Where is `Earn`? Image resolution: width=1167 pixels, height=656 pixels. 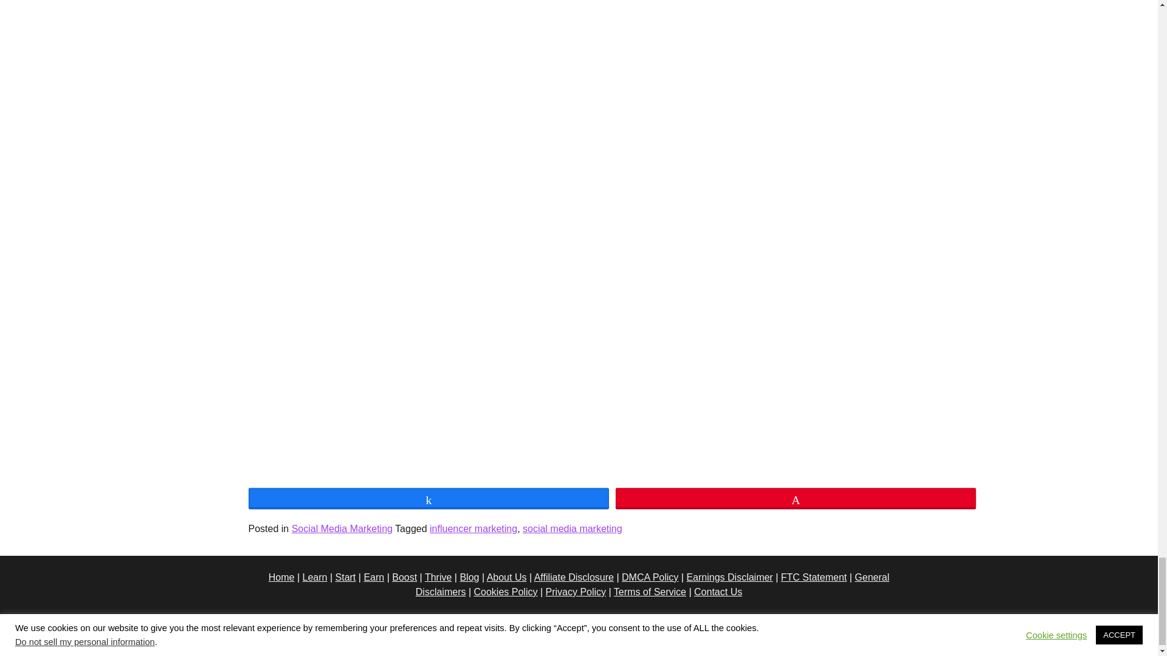
Earn is located at coordinates (373, 577).